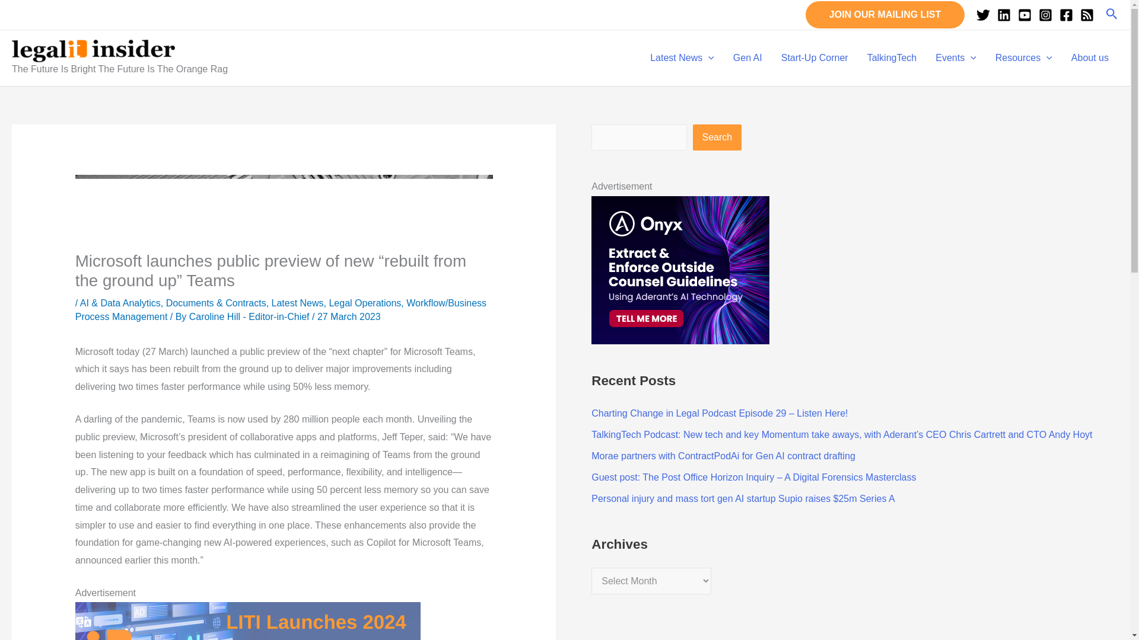  What do you see at coordinates (885, 14) in the screenshot?
I see `JOIN OUR MAILING LIST` at bounding box center [885, 14].